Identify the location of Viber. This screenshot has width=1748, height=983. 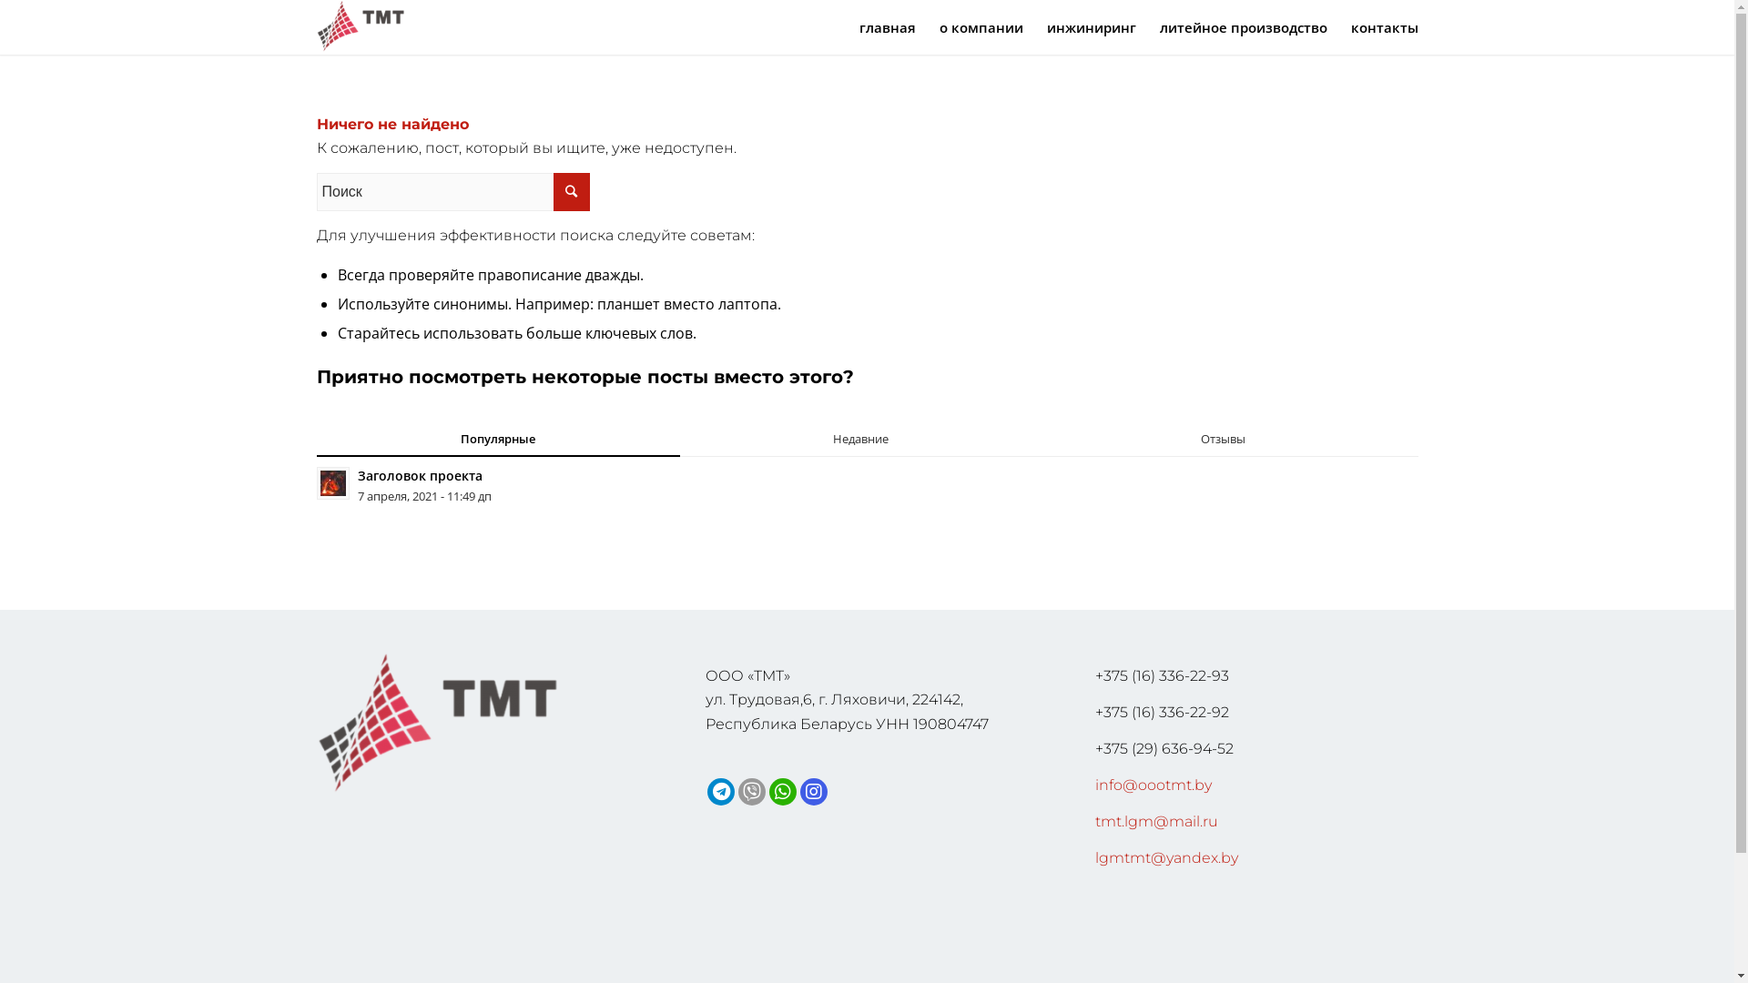
(752, 792).